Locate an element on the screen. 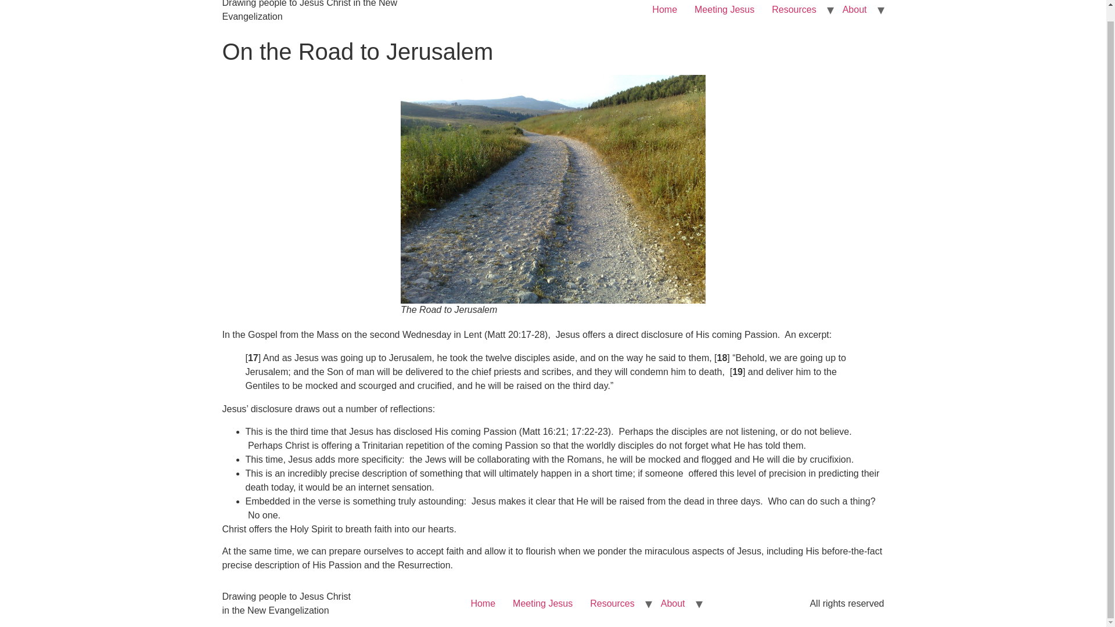 The image size is (1115, 627). About is located at coordinates (855, 10).